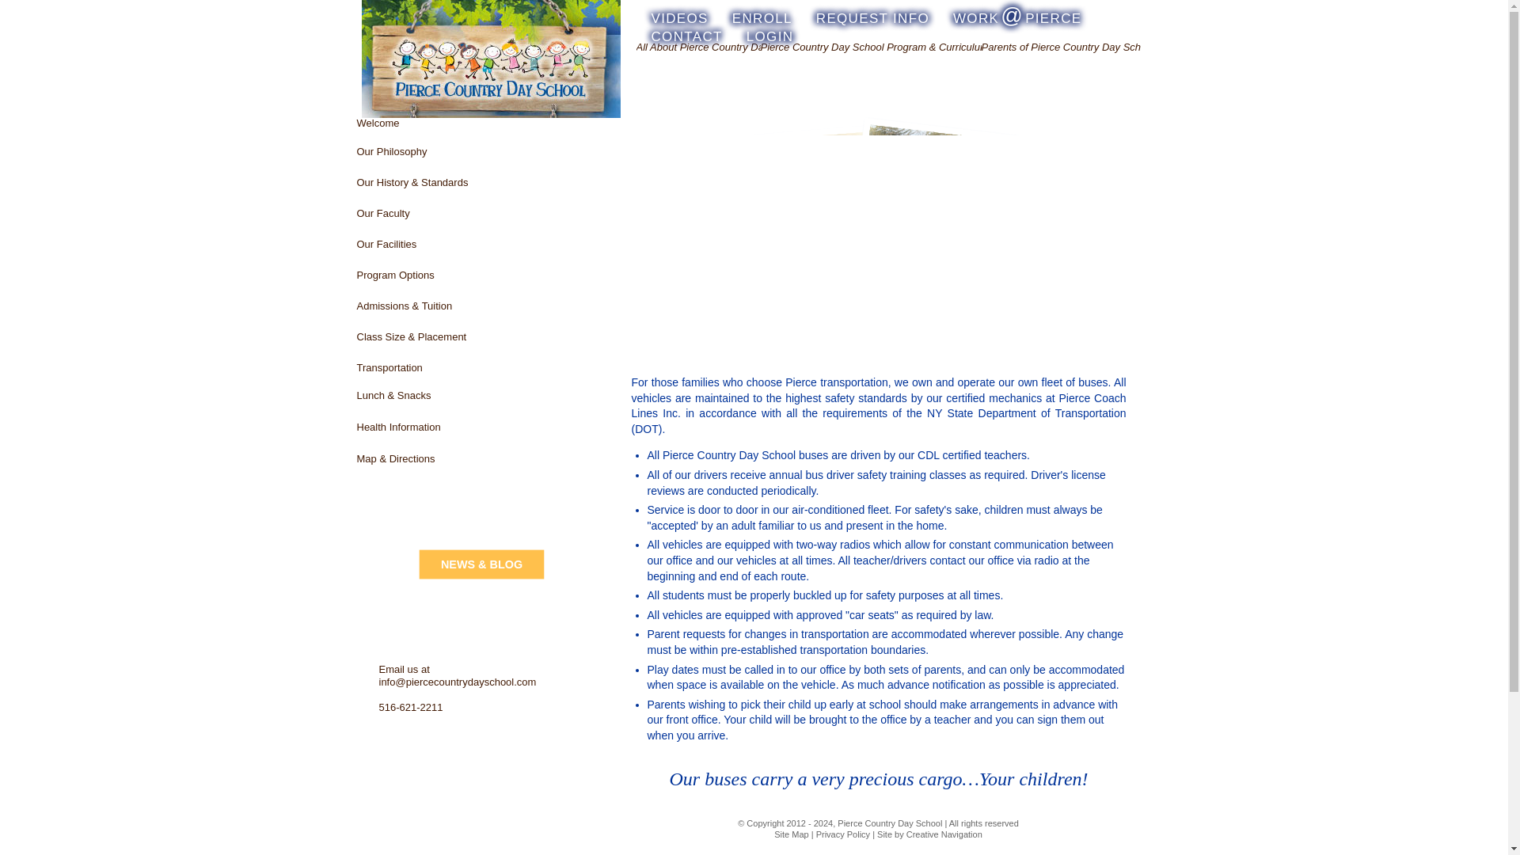 This screenshot has height=855, width=1520. Describe the element at coordinates (872, 15) in the screenshot. I see `Request Information about New York Day School` at that location.